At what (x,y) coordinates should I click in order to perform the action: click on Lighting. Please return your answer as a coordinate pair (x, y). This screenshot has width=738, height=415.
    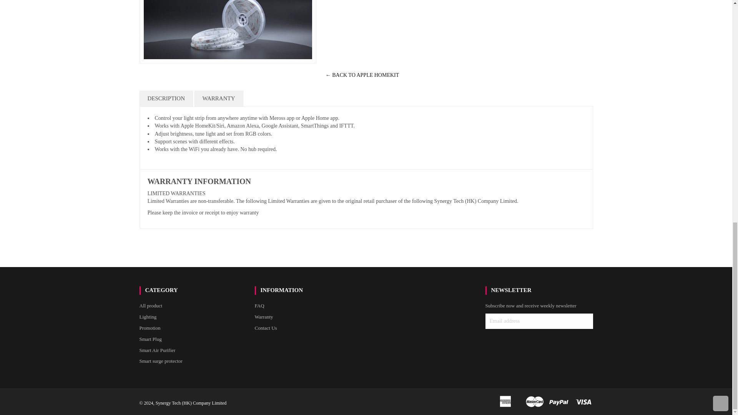
    Looking at the image, I should click on (148, 317).